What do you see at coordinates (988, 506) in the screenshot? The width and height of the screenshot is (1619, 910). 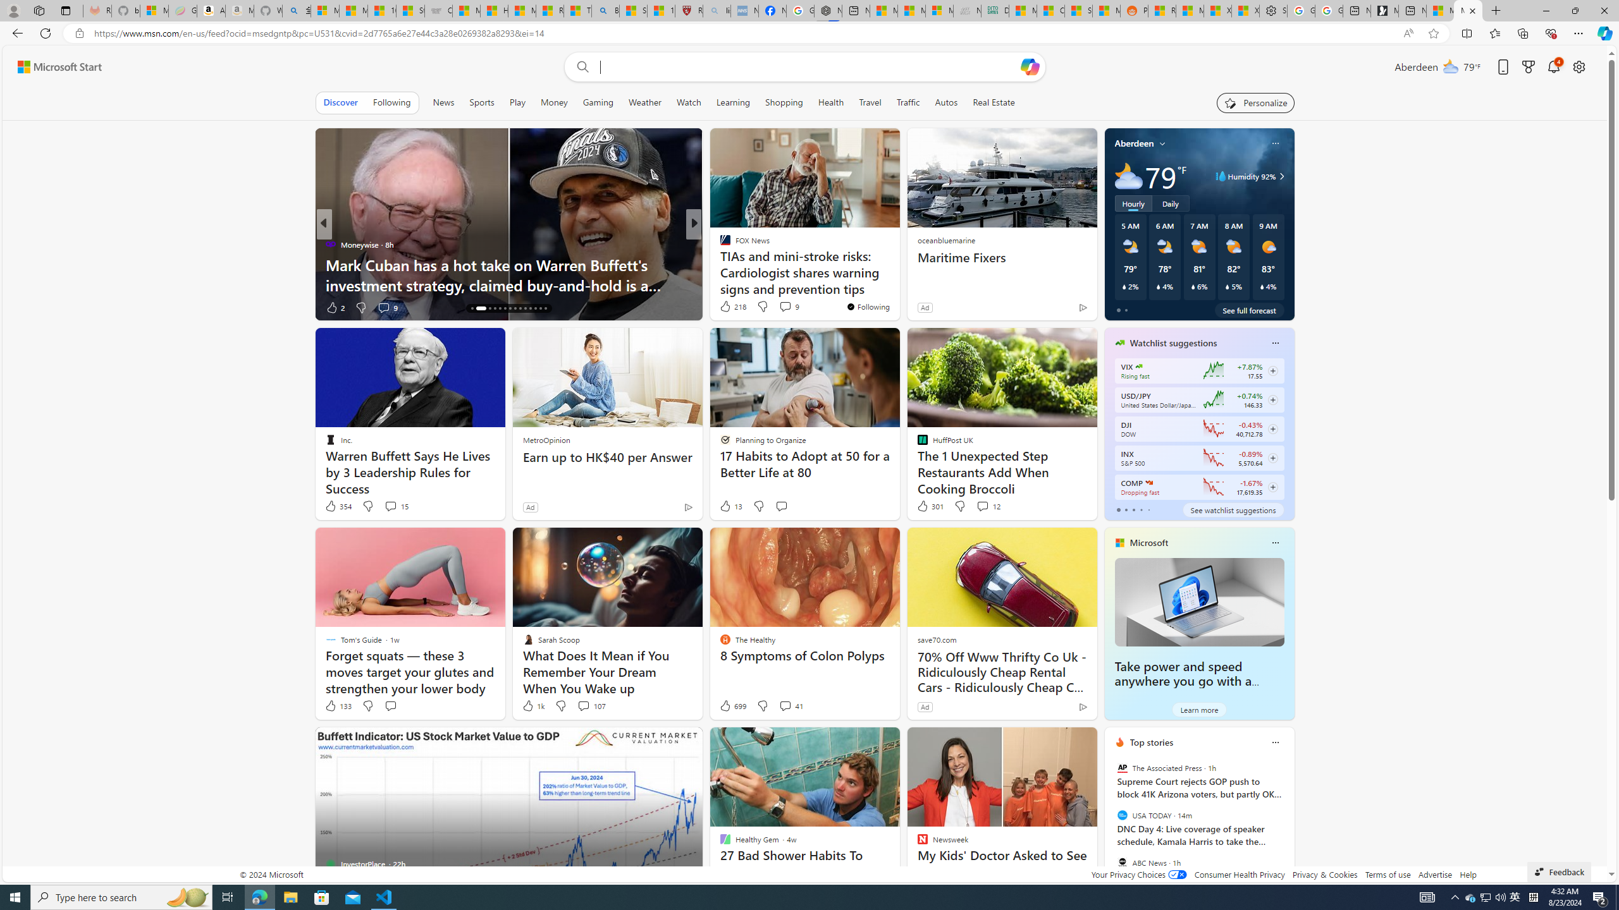 I see `View comments 12 Comment` at bounding box center [988, 506].